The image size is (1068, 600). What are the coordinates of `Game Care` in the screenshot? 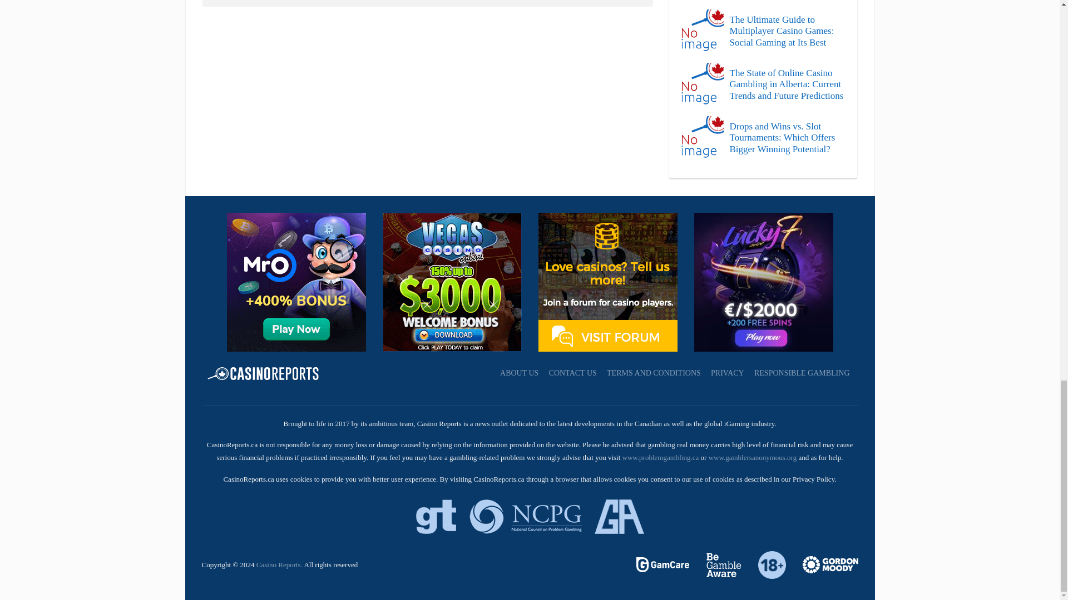 It's located at (664, 563).